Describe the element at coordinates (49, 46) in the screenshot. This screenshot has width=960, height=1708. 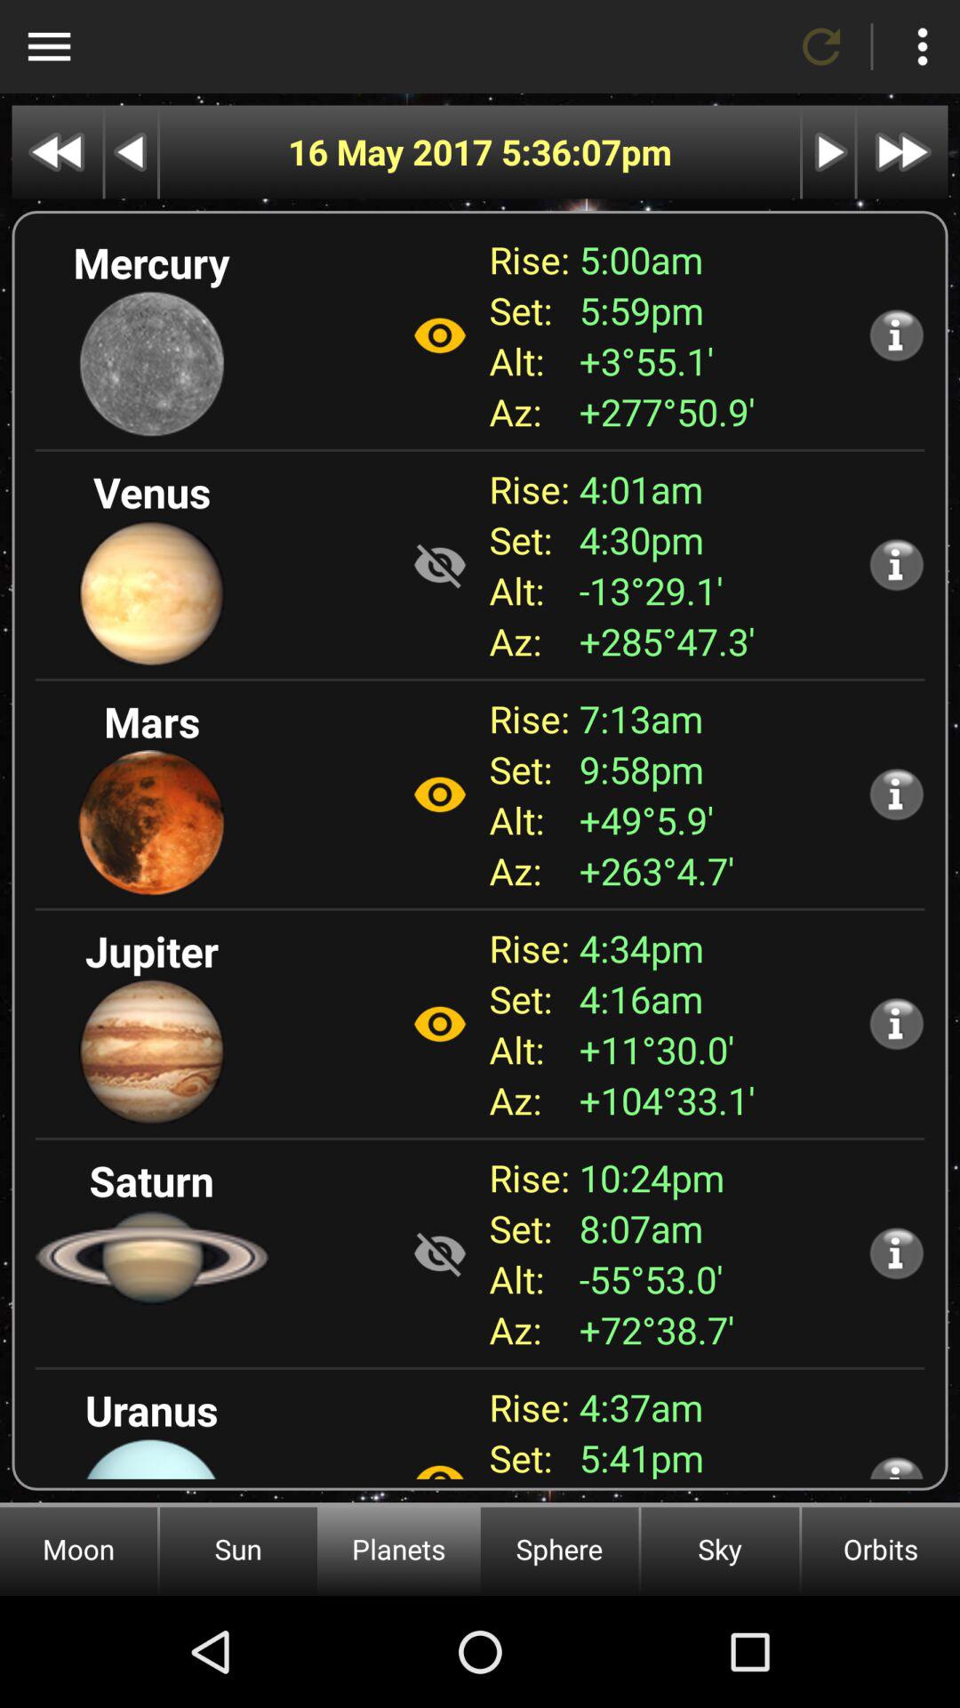
I see `show other options` at that location.